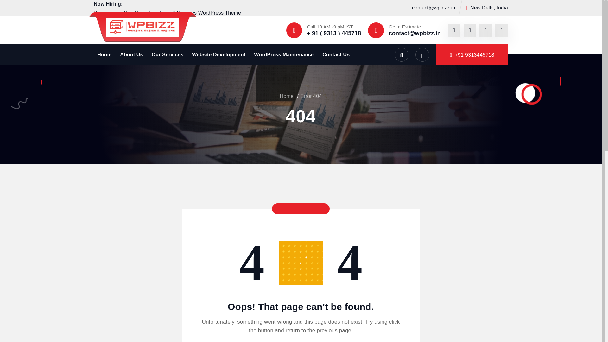  I want to click on Contact Us, so click(336, 54).